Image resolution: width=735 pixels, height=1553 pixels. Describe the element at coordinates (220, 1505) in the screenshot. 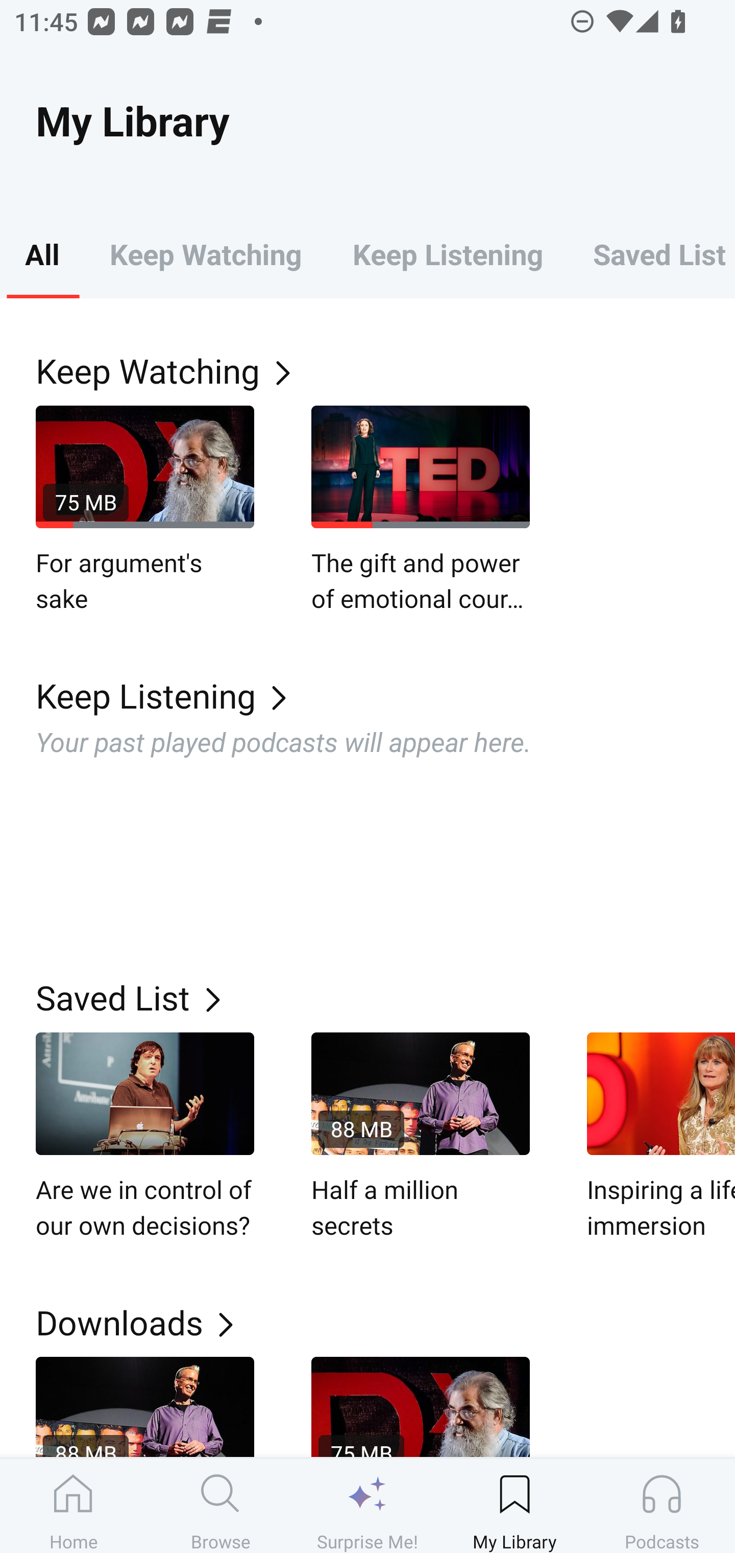

I see `Browse` at that location.